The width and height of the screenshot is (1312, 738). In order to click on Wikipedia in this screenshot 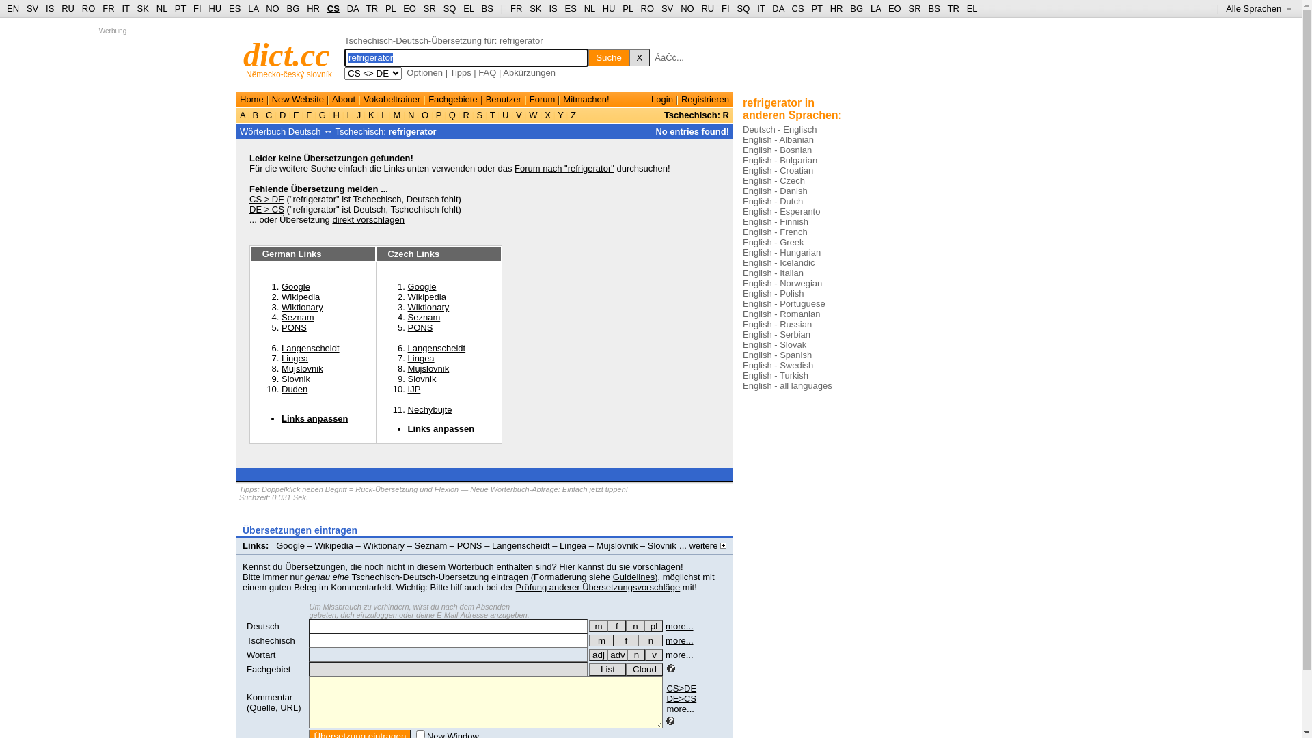, I will do `click(334, 545)`.